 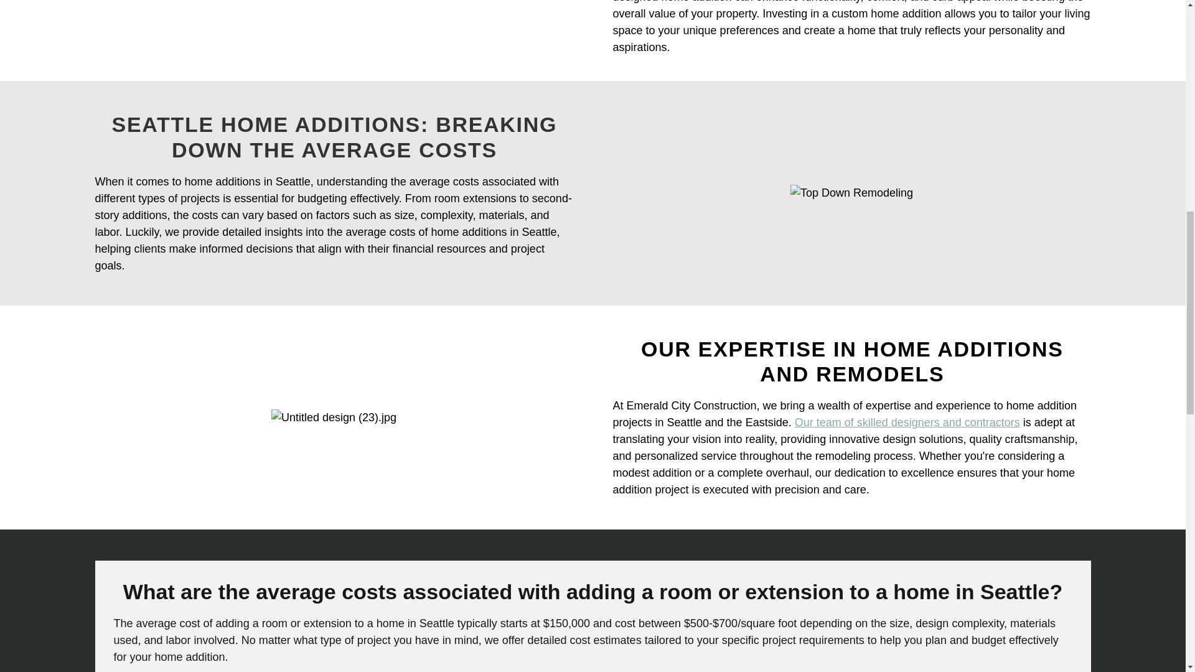 What do you see at coordinates (907, 422) in the screenshot?
I see `Our team of skilled designers and contractors` at bounding box center [907, 422].